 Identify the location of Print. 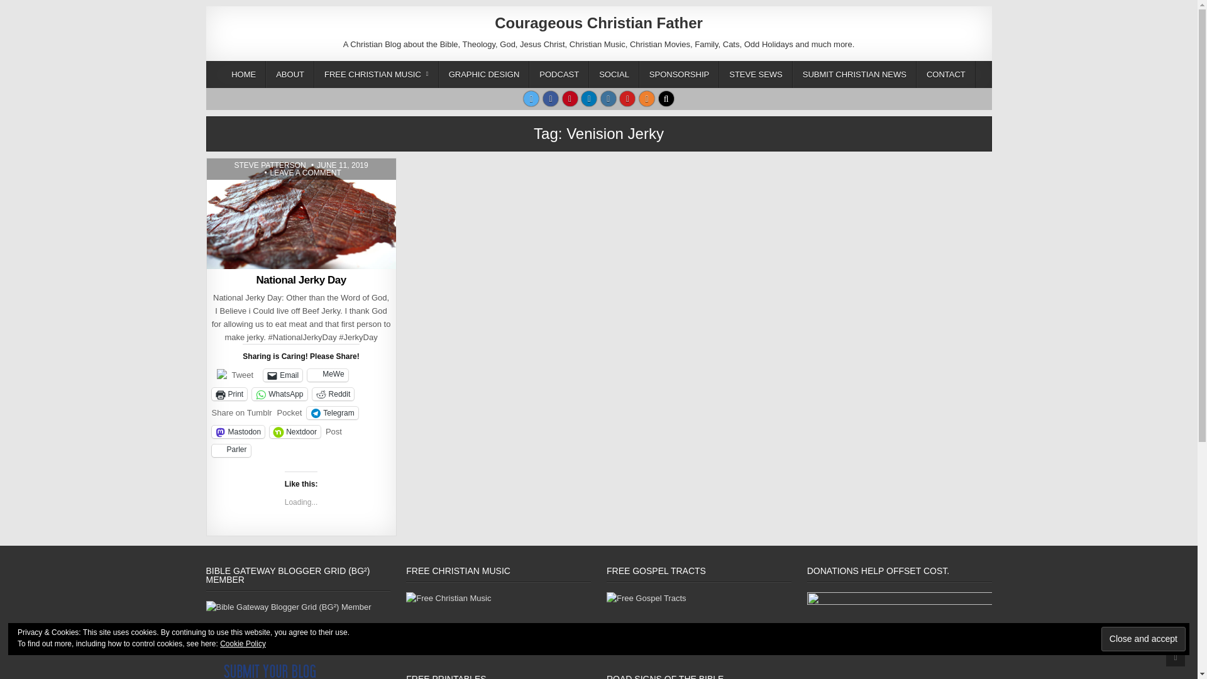
(229, 394).